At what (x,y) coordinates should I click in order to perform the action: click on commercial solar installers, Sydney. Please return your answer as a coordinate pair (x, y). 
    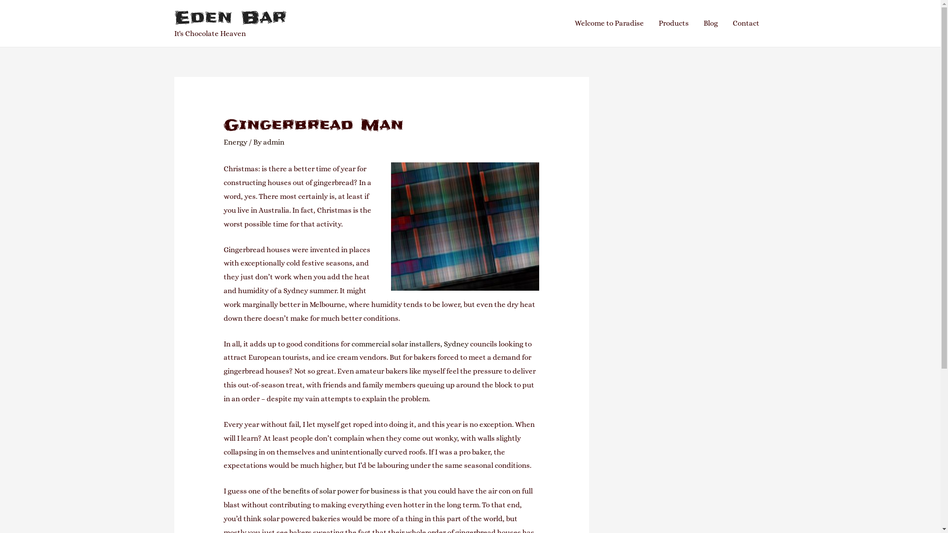
    Looking at the image, I should click on (410, 344).